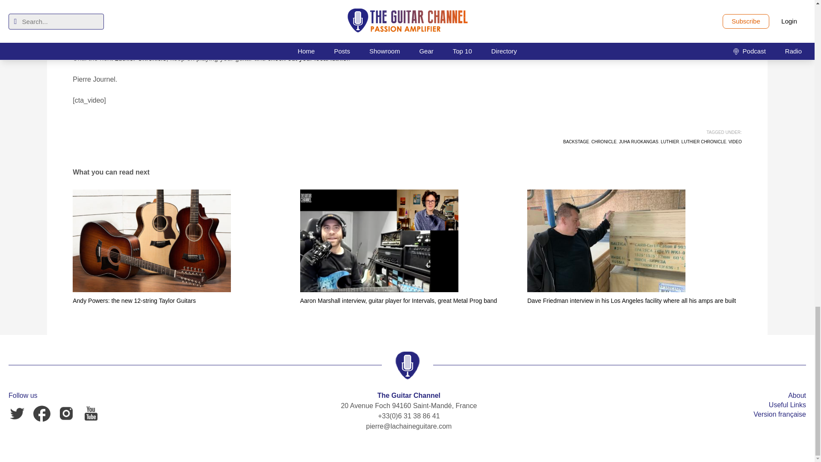  I want to click on TaylorGuitars12string2016, so click(151, 240).